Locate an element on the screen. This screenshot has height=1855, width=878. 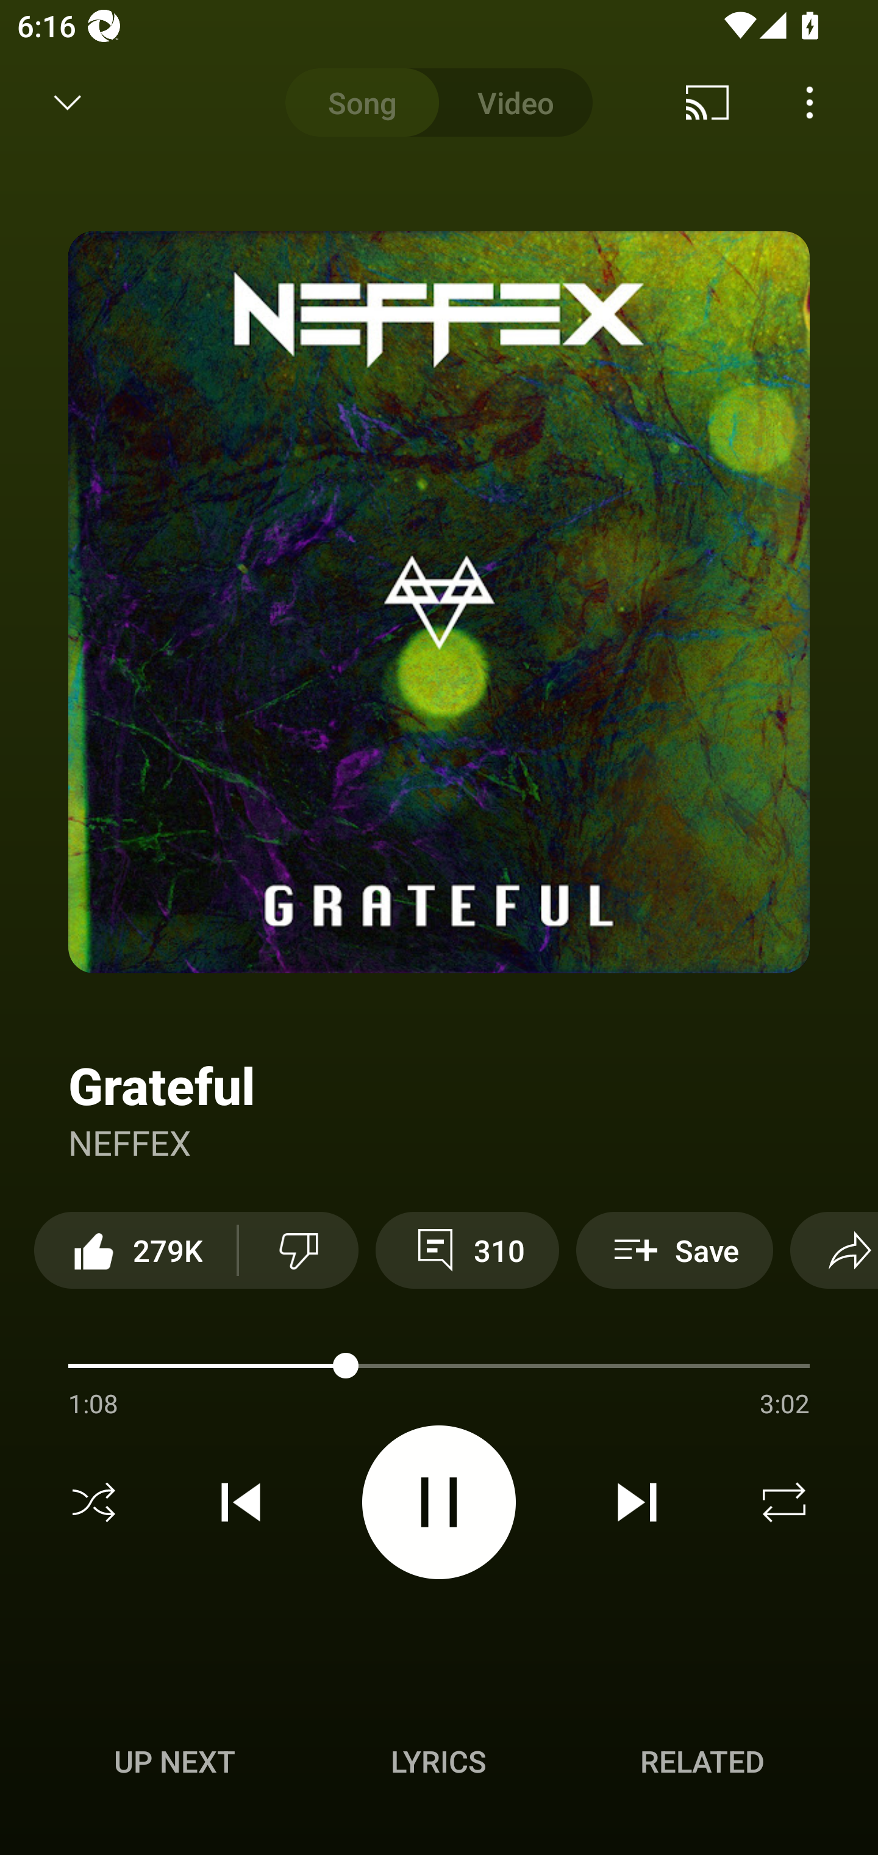
Lyrics LYRICS is located at coordinates (438, 1761).